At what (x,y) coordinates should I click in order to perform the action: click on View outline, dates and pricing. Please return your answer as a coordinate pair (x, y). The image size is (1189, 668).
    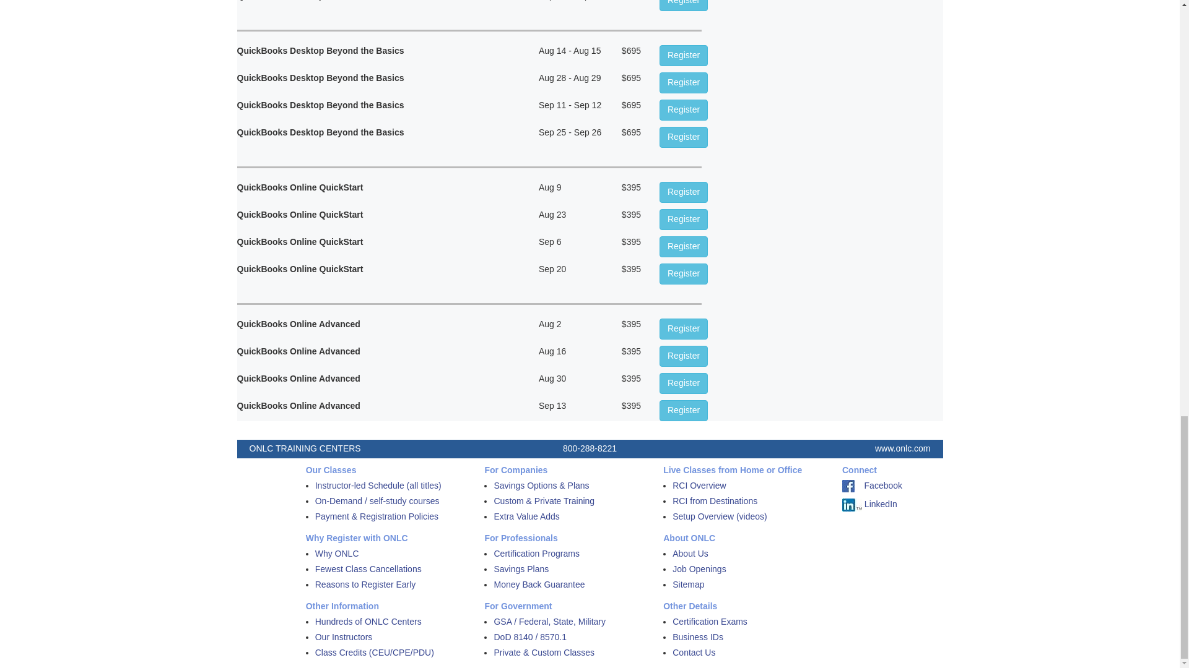
    Looking at the image, I should click on (684, 6).